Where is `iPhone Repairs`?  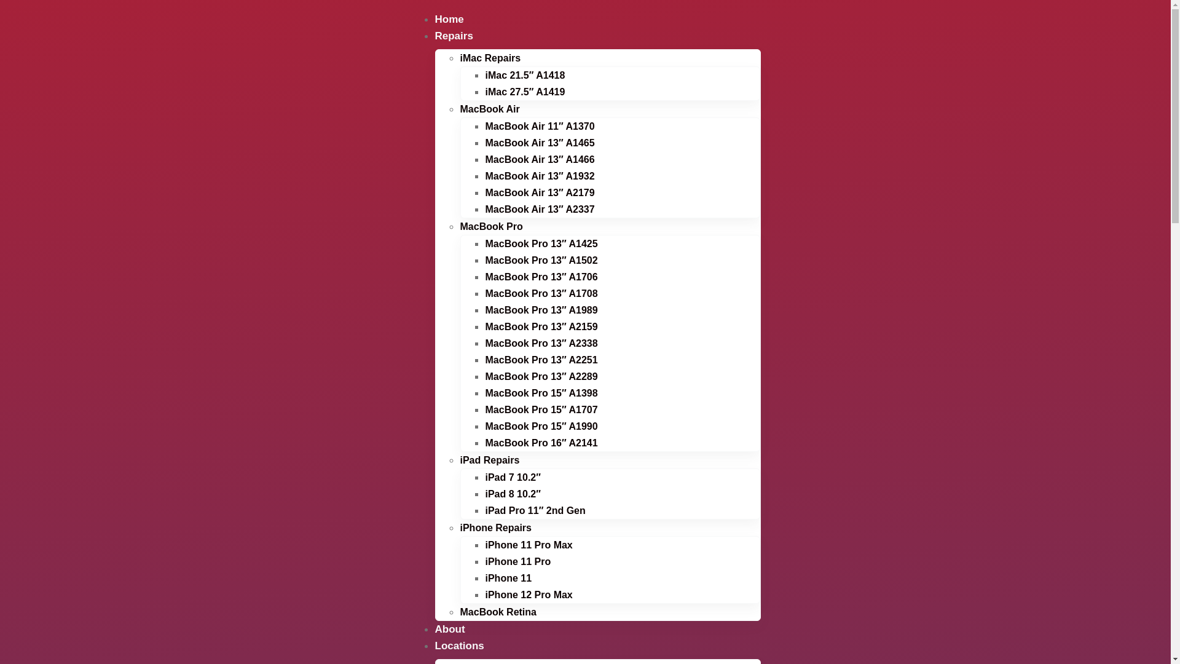
iPhone Repairs is located at coordinates (495, 528).